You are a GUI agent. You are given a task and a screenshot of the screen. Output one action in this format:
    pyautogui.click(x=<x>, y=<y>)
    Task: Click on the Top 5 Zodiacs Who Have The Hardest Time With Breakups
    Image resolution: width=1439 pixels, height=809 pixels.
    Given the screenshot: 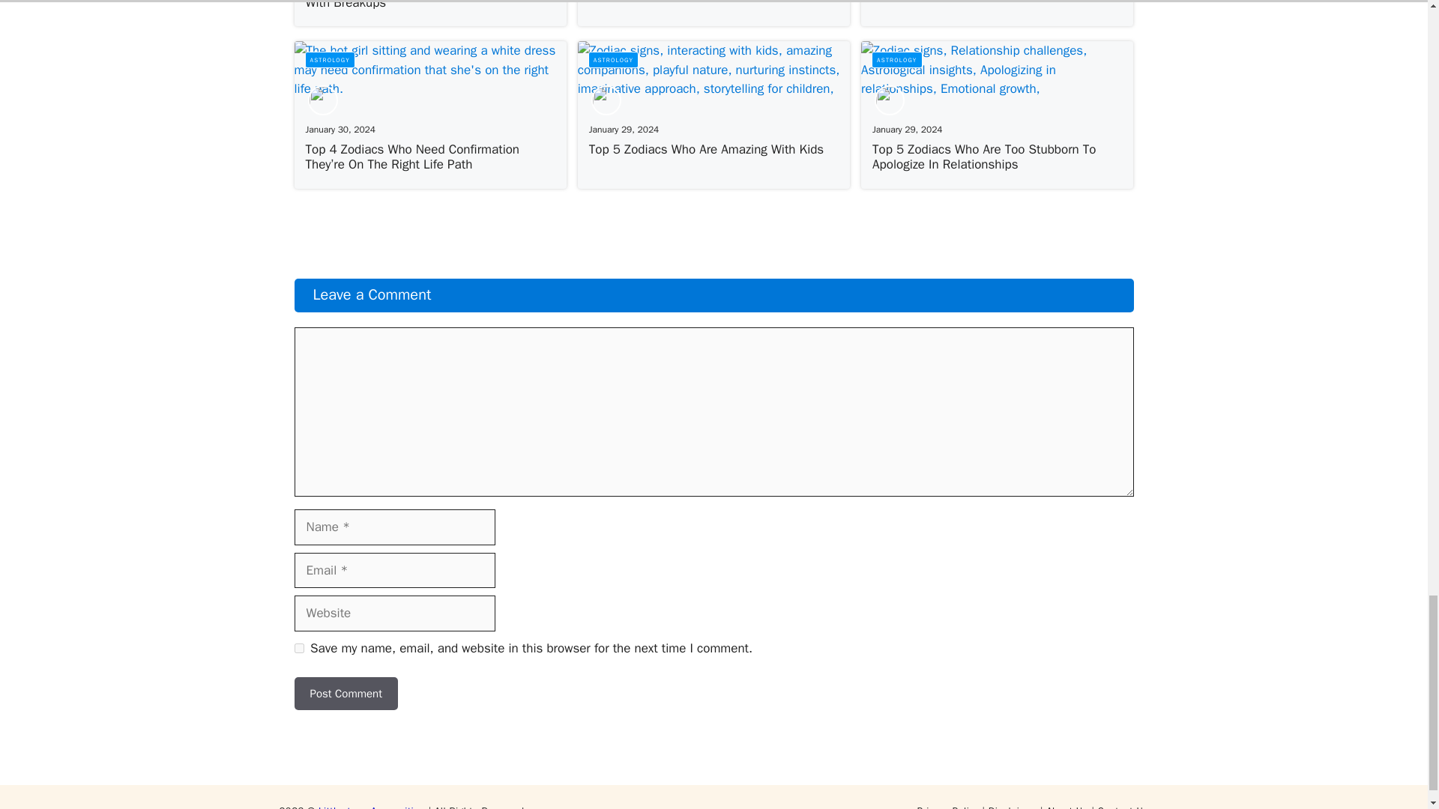 What is the action you would take?
    pyautogui.click(x=426, y=4)
    